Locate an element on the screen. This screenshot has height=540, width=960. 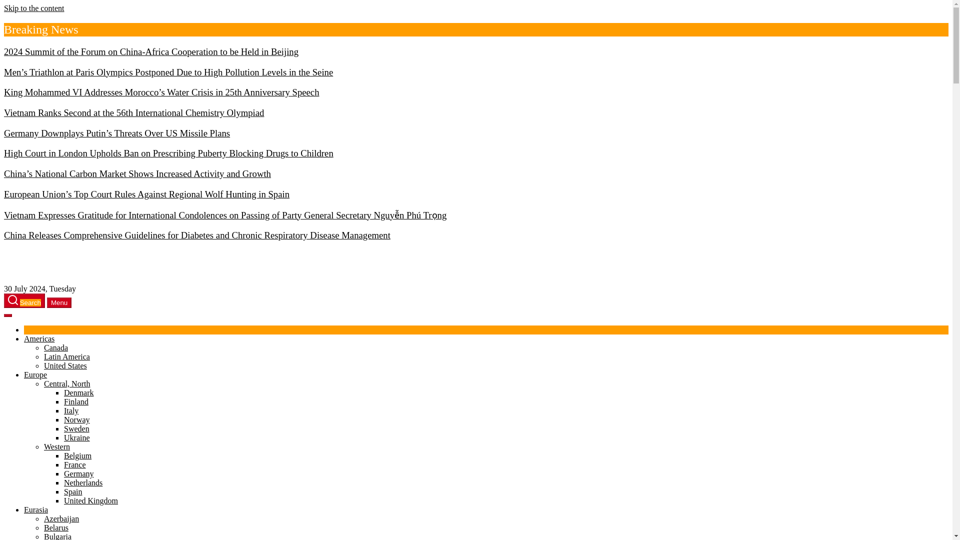
Search is located at coordinates (24, 300).